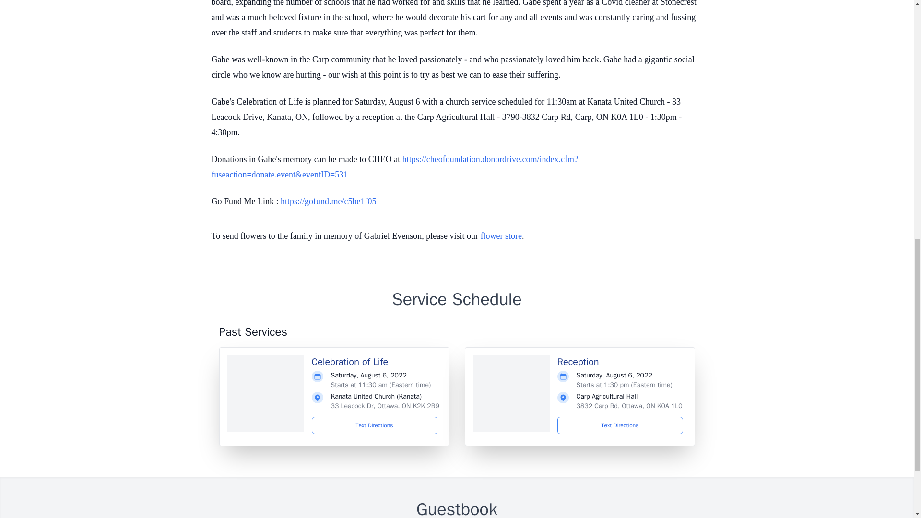 Image resolution: width=921 pixels, height=518 pixels. Describe the element at coordinates (629, 406) in the screenshot. I see `3832 Carp Rd, Ottawa, ON K0A 1L0` at that location.